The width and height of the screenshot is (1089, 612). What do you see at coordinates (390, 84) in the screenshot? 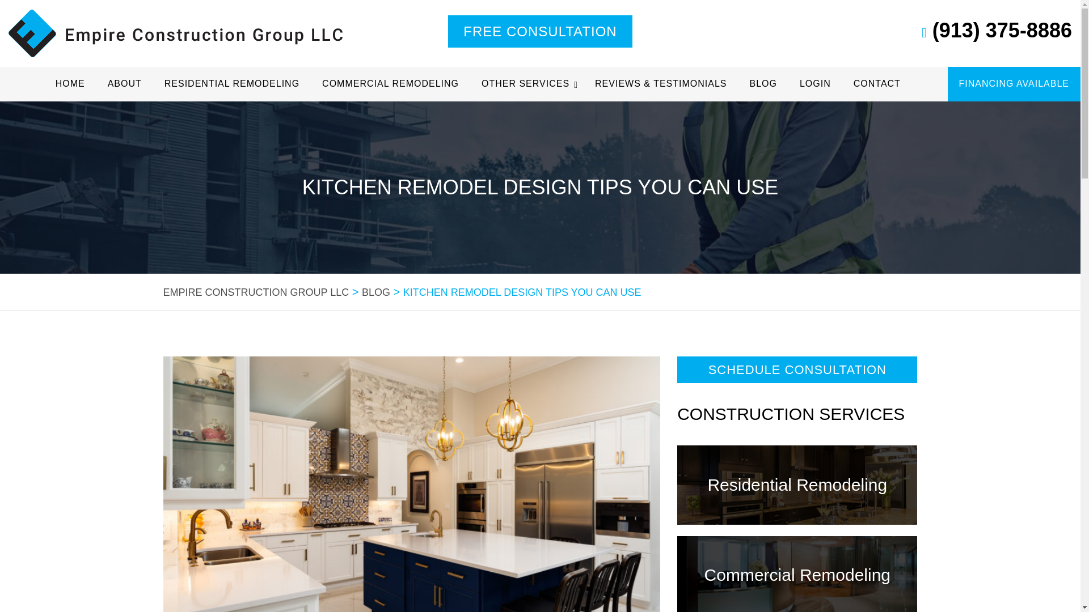
I see `COMMERCIAL REMODELING` at bounding box center [390, 84].